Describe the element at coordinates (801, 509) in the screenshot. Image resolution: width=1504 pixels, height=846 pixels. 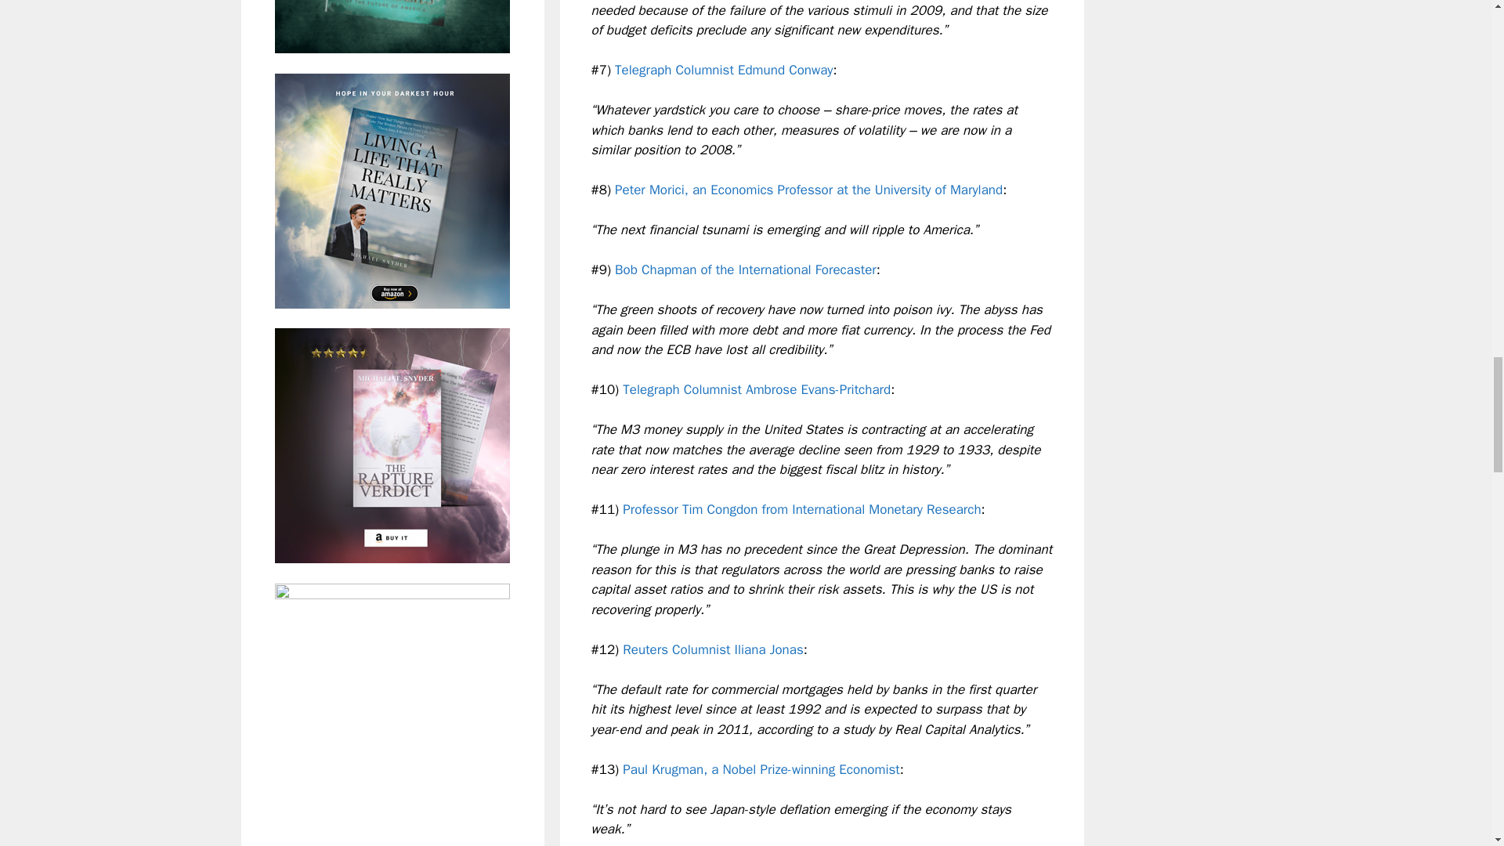
I see `Professor Tim Congdon from International Monetary Research` at that location.